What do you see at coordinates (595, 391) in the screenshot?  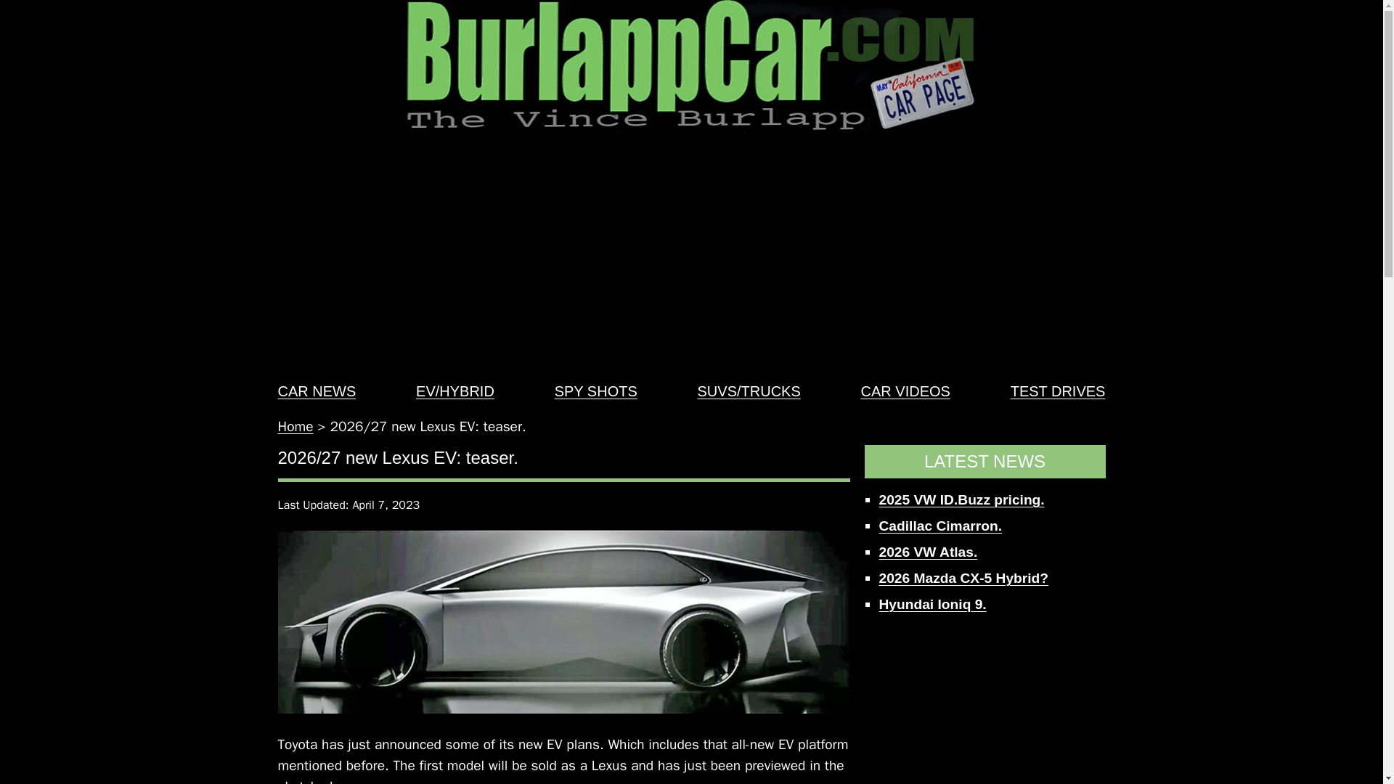 I see `SPY SHOTS` at bounding box center [595, 391].